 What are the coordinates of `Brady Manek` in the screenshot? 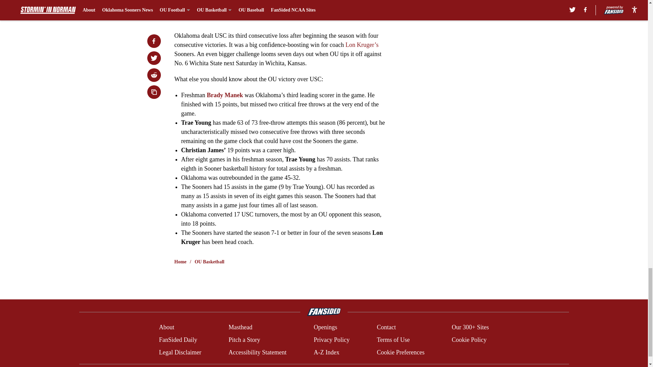 It's located at (225, 95).